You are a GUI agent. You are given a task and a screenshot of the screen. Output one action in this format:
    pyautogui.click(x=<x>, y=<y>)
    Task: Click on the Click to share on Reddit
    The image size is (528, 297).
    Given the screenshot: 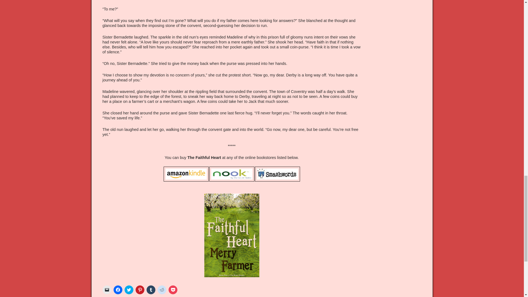 What is the action you would take?
    pyautogui.click(x=162, y=290)
    